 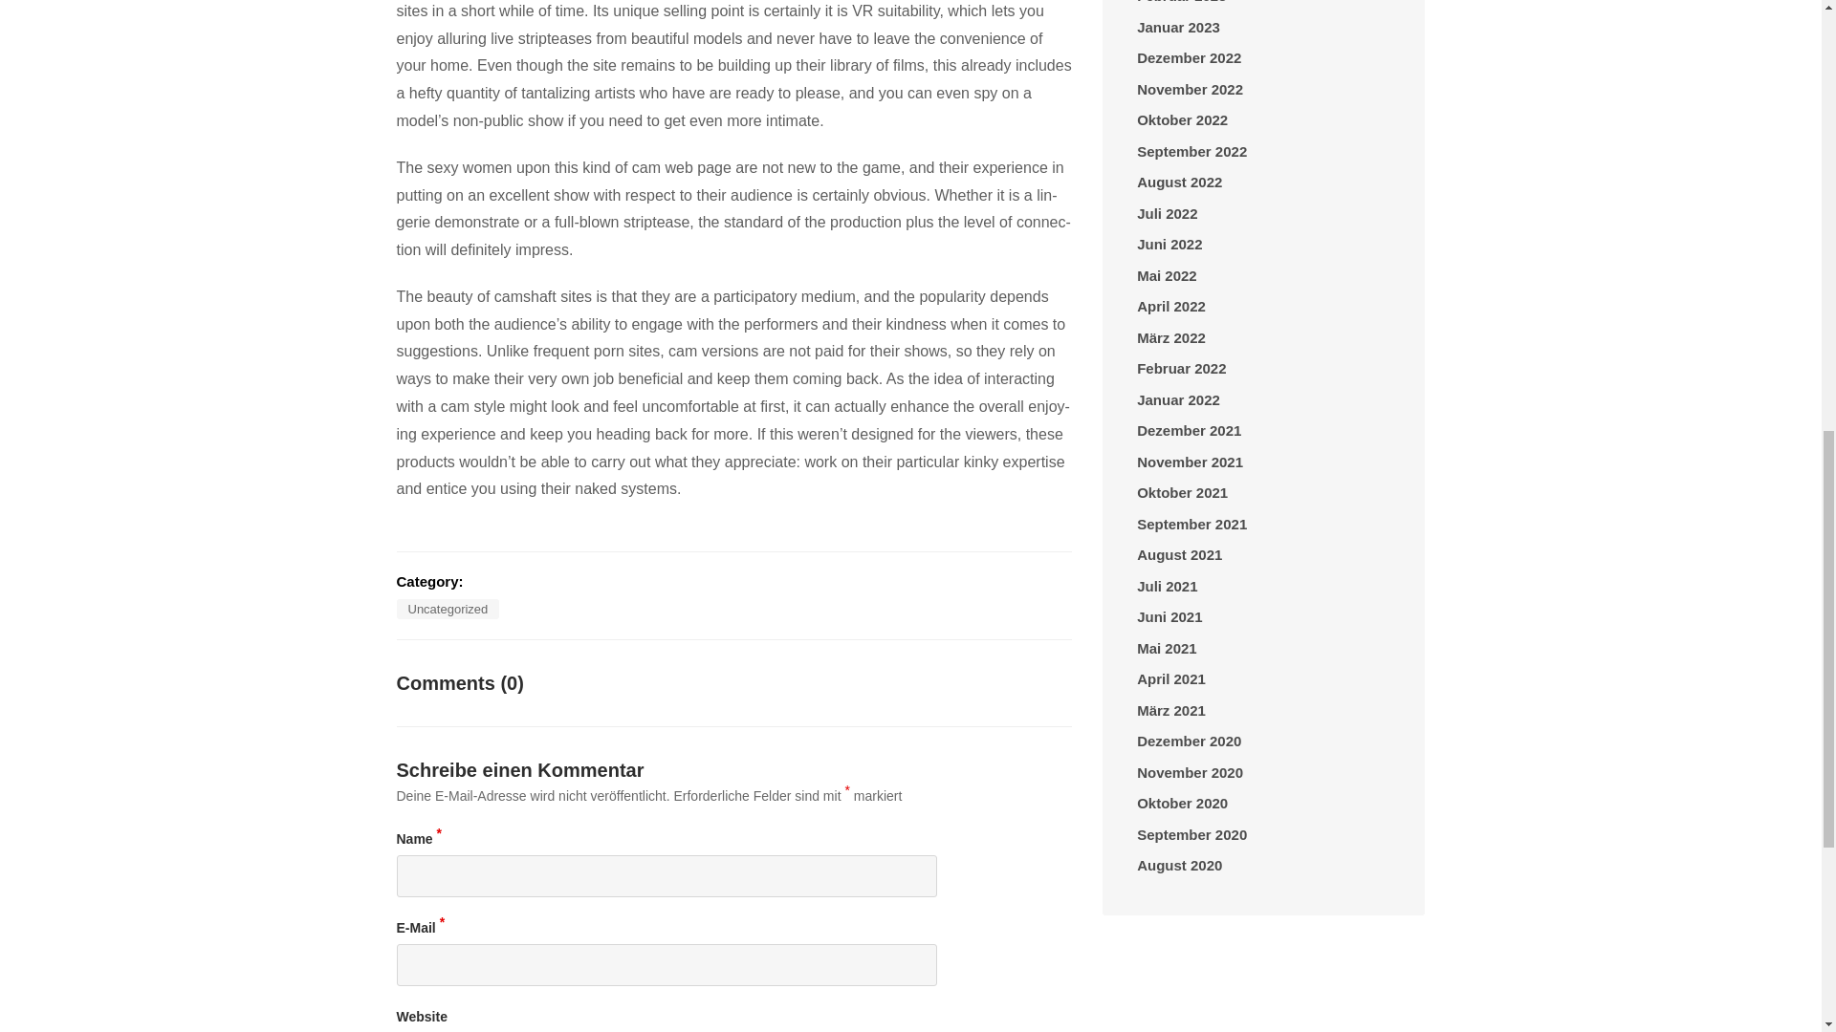 I want to click on Juni 2022, so click(x=1169, y=245).